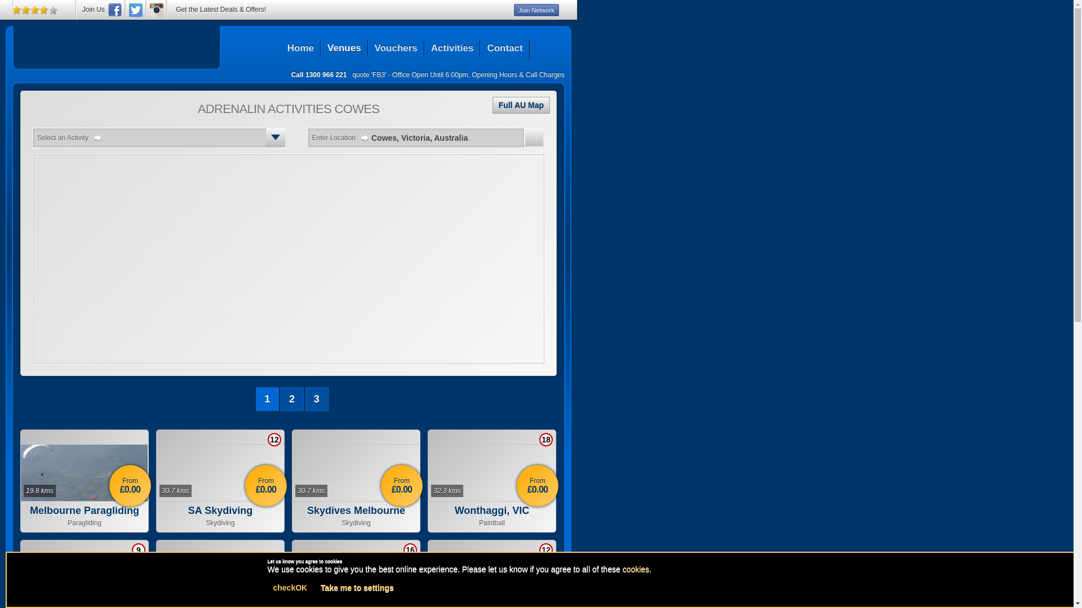 Image resolution: width=1082 pixels, height=608 pixels. What do you see at coordinates (492, 517) in the screenshot?
I see `Wonthaggi, VIC
Paintball` at bounding box center [492, 517].